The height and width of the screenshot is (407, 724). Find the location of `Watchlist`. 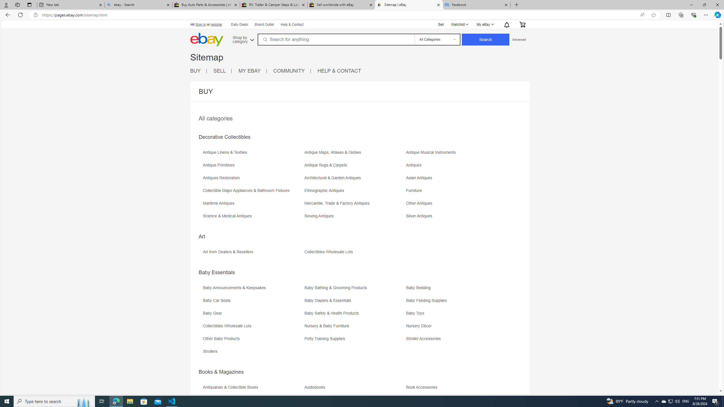

Watchlist is located at coordinates (459, 24).